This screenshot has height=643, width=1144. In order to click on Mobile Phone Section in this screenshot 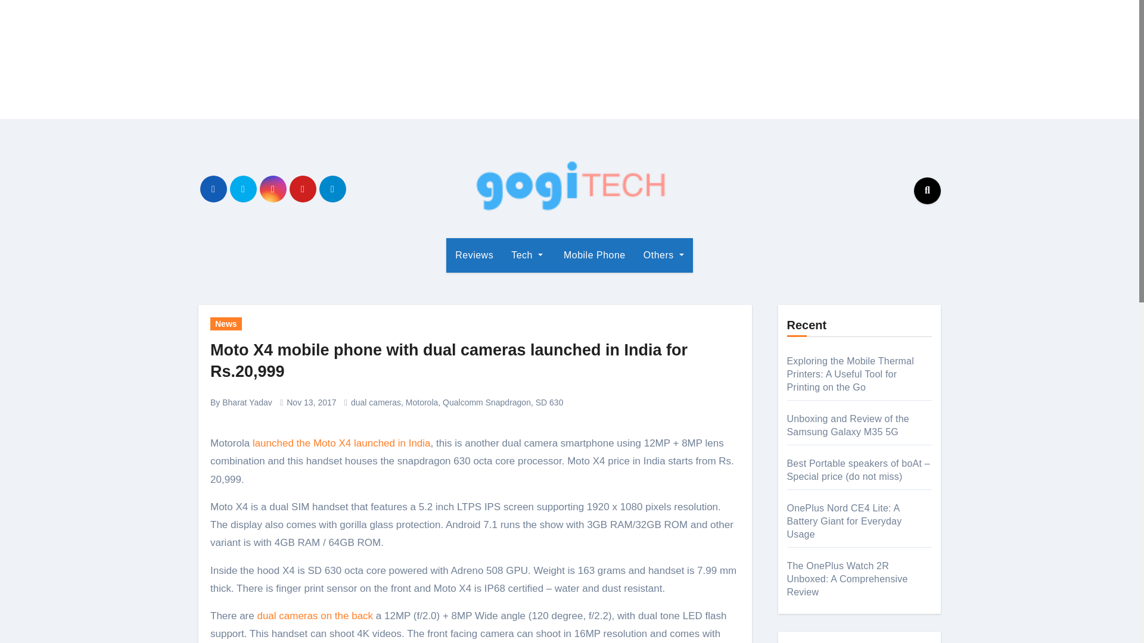, I will do `click(593, 255)`.